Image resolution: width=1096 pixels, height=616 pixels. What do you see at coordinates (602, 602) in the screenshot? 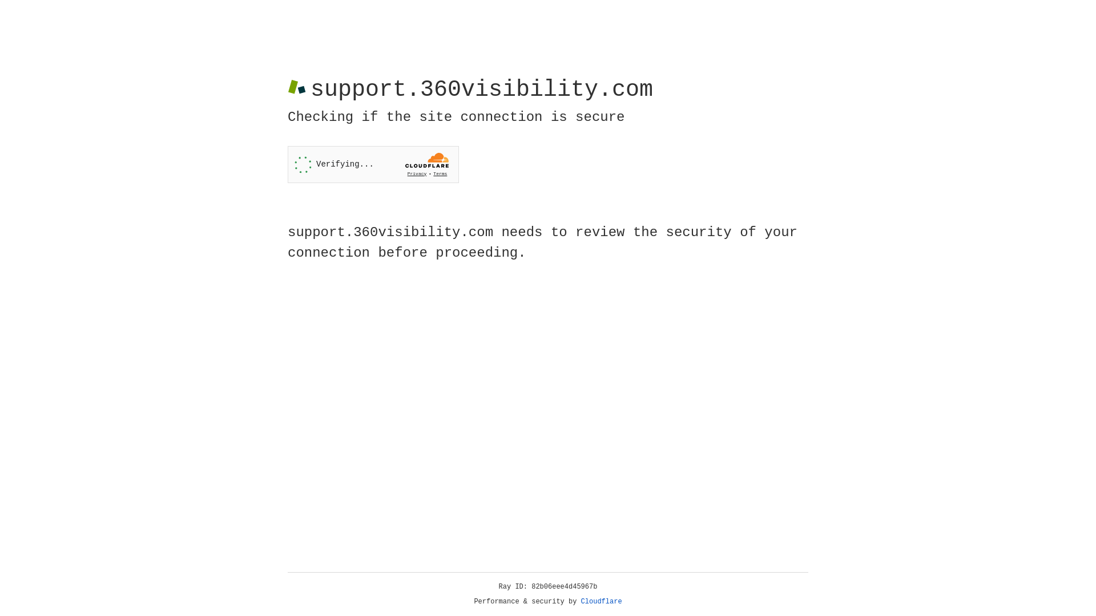
I see `Cloudflare` at bounding box center [602, 602].